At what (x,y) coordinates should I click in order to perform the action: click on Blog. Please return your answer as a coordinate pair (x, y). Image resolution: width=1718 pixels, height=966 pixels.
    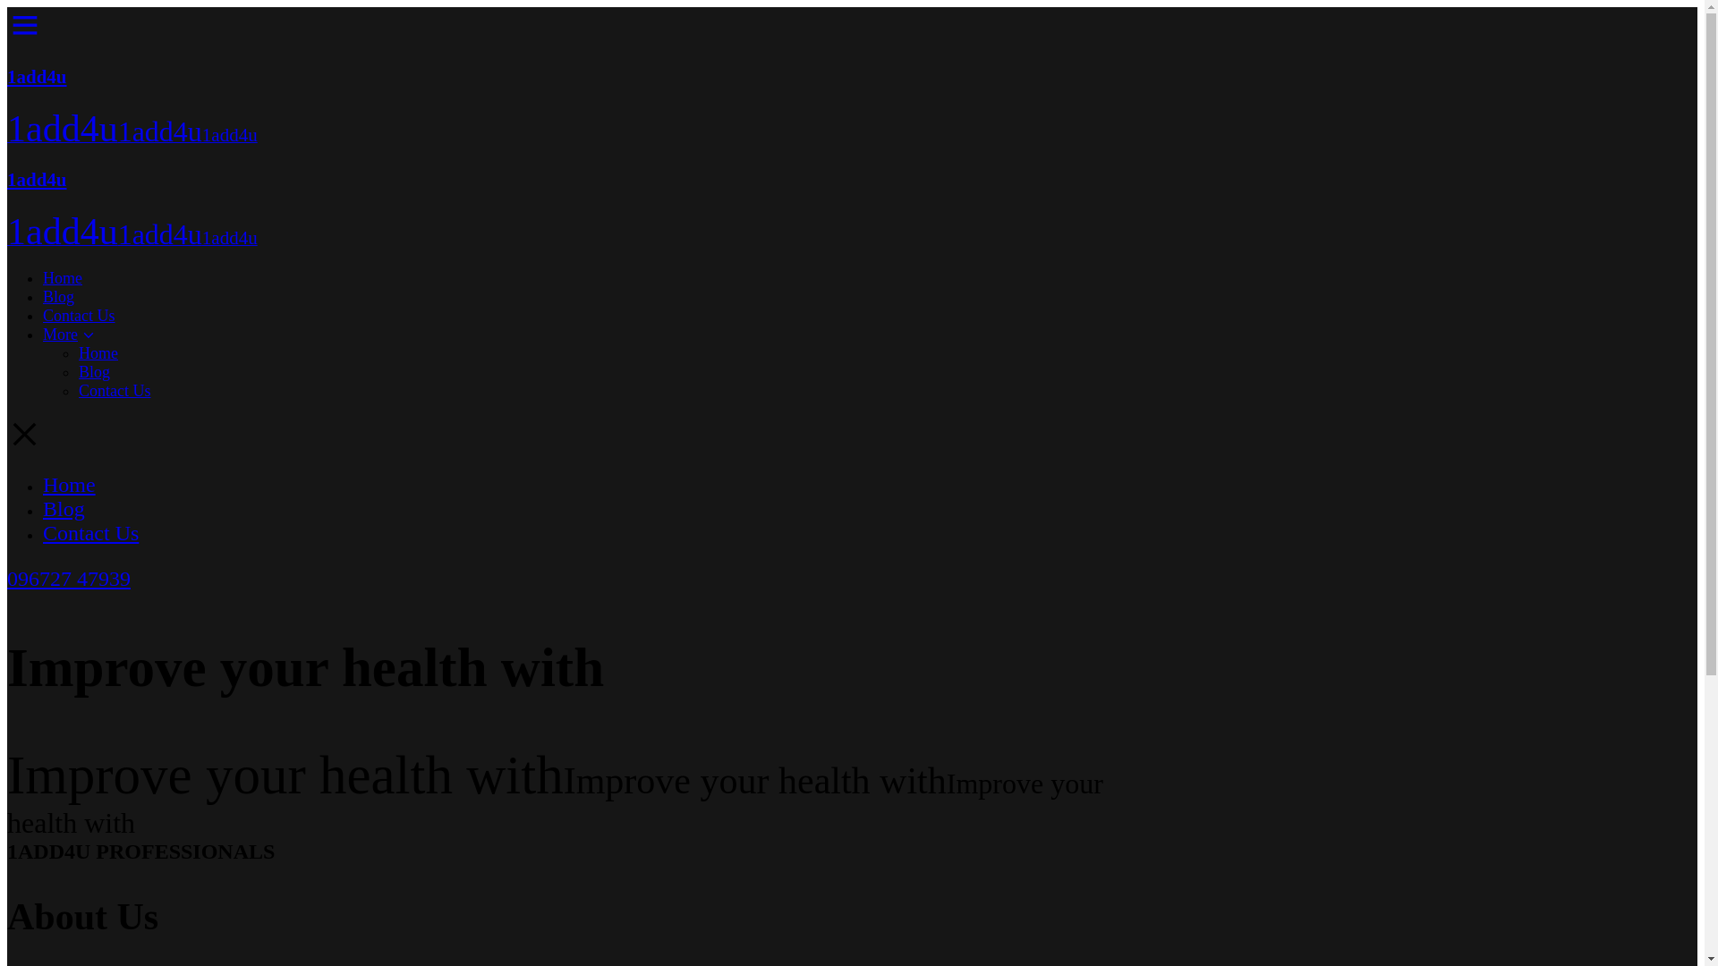
    Looking at the image, I should click on (94, 372).